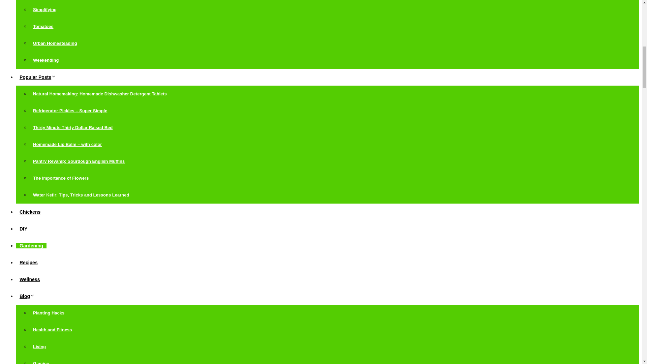 The width and height of the screenshot is (647, 364). Describe the element at coordinates (30, 212) in the screenshot. I see `Chickens` at that location.